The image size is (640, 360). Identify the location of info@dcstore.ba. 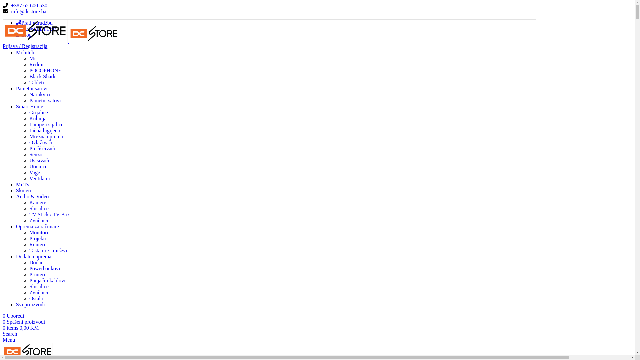
(29, 11).